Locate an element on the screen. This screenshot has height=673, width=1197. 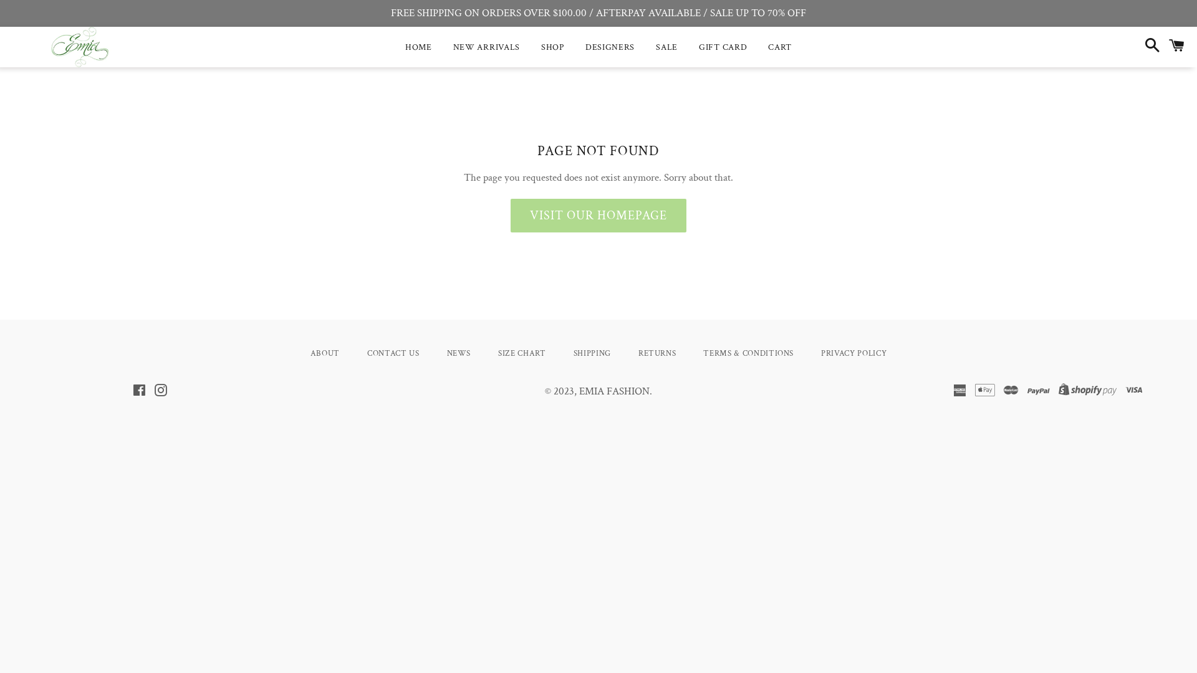
TERMS & CONDITIONS is located at coordinates (748, 354).